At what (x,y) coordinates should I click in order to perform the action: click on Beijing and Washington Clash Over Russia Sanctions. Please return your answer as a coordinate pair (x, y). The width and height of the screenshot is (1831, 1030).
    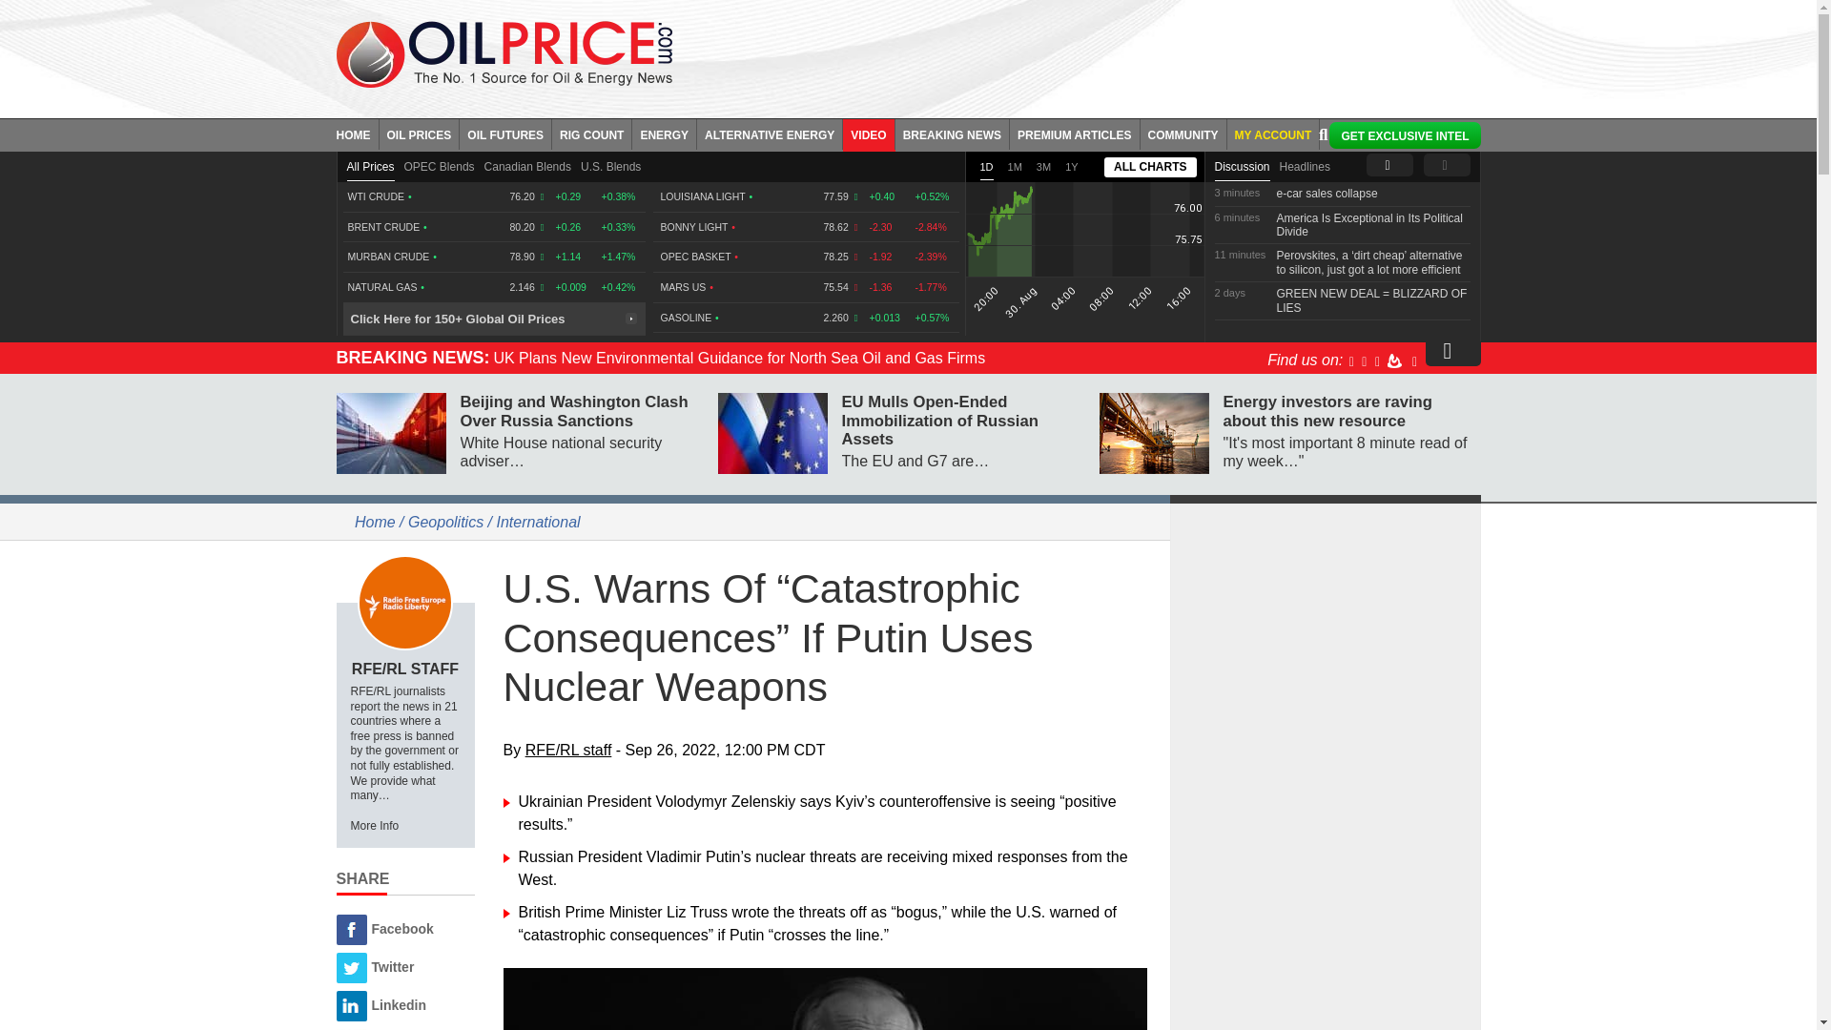
    Looking at the image, I should click on (389, 433).